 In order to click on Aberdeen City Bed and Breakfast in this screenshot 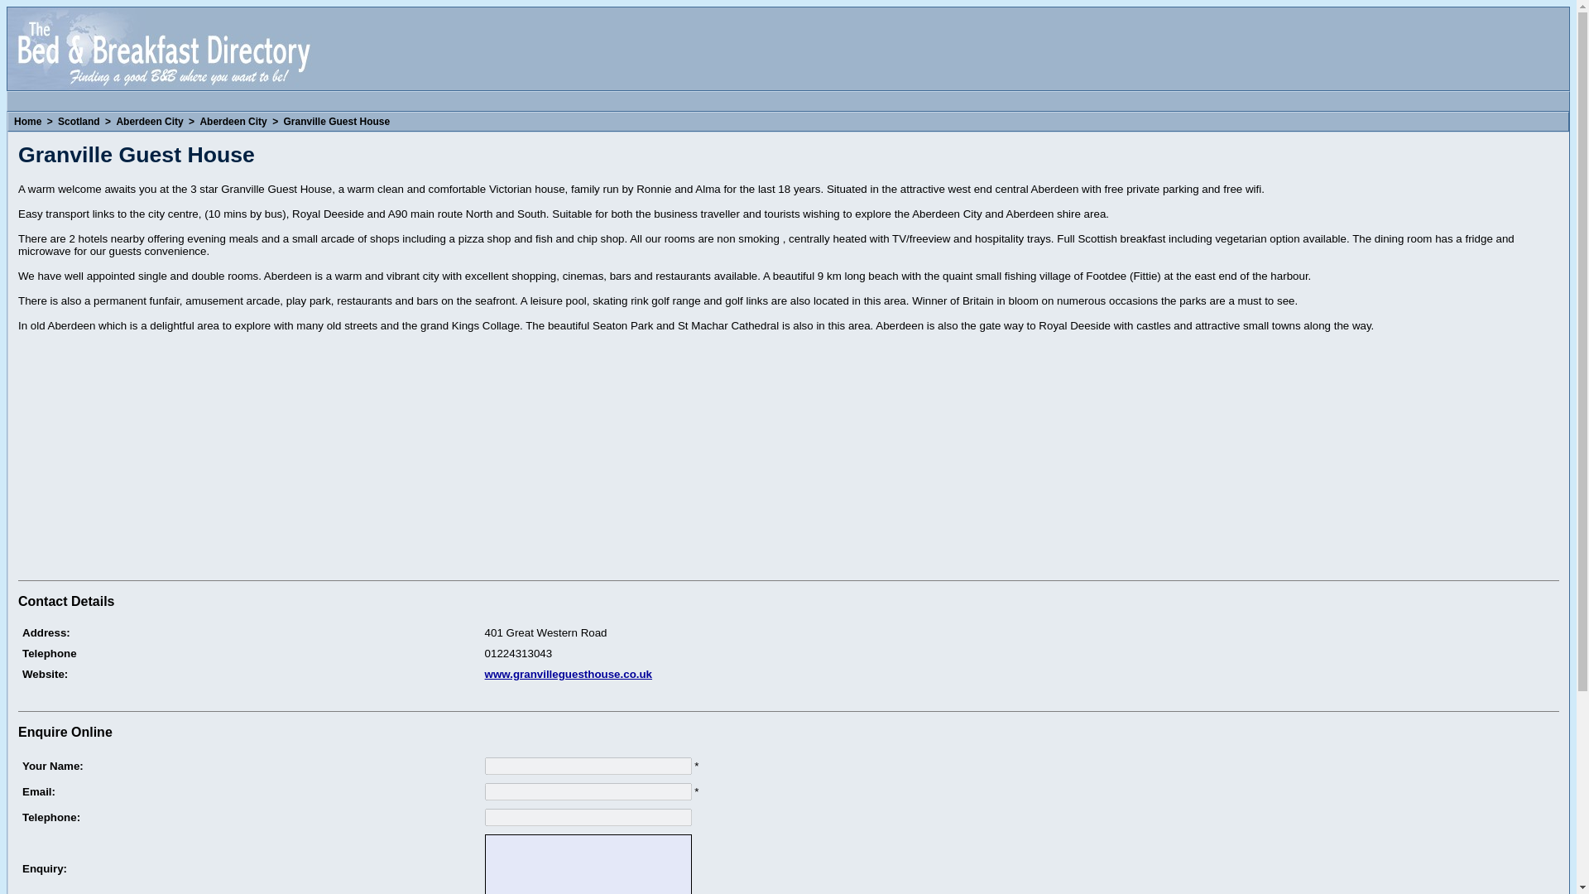, I will do `click(249, 695)`.